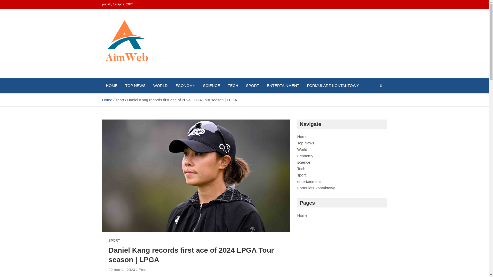 This screenshot has height=277, width=493. What do you see at coordinates (306, 143) in the screenshot?
I see `Top News` at bounding box center [306, 143].